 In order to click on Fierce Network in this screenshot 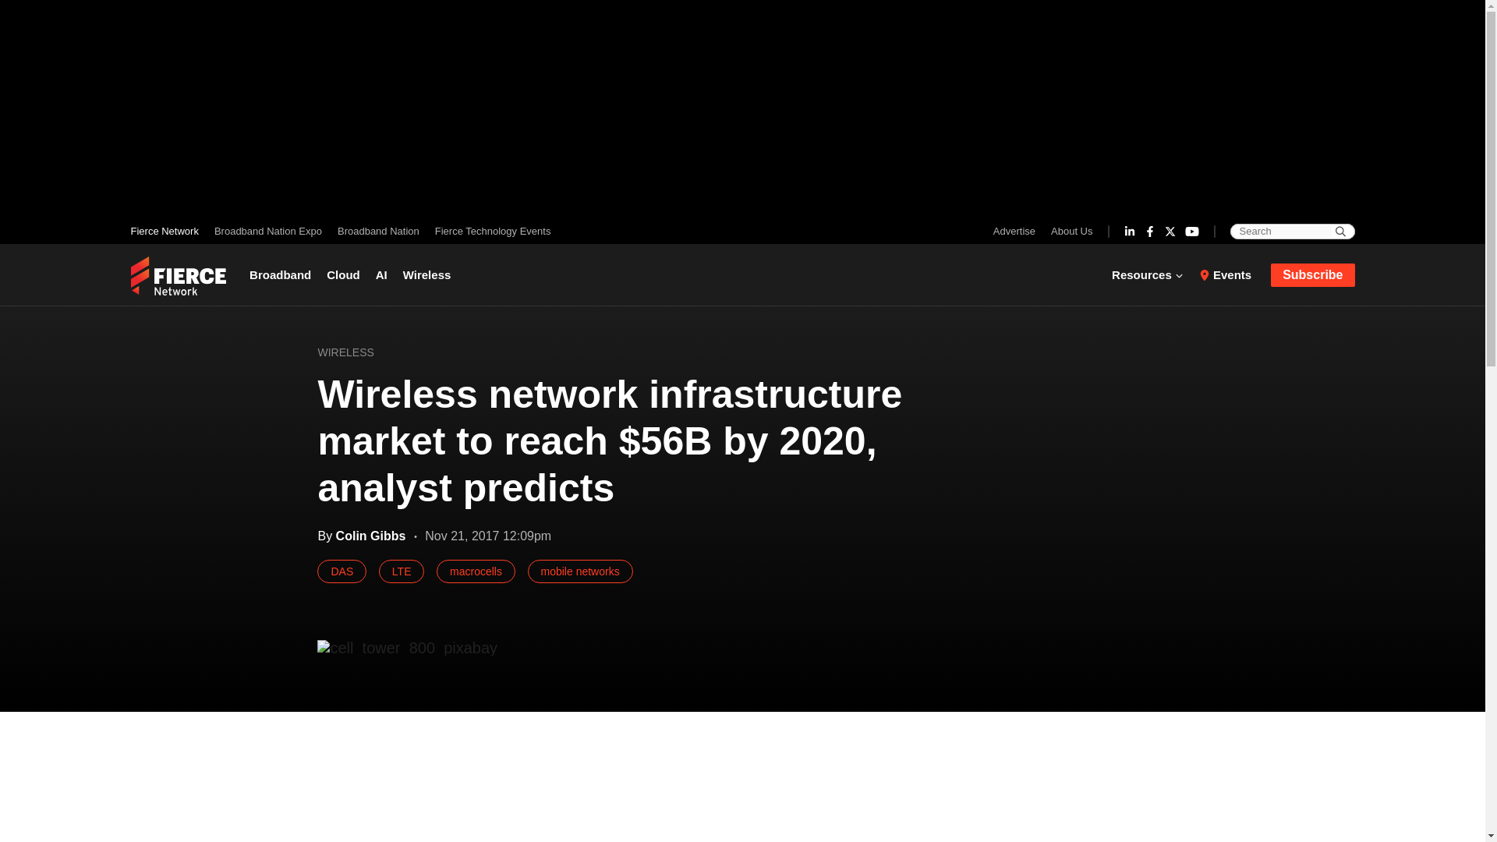, I will do `click(168, 231)`.